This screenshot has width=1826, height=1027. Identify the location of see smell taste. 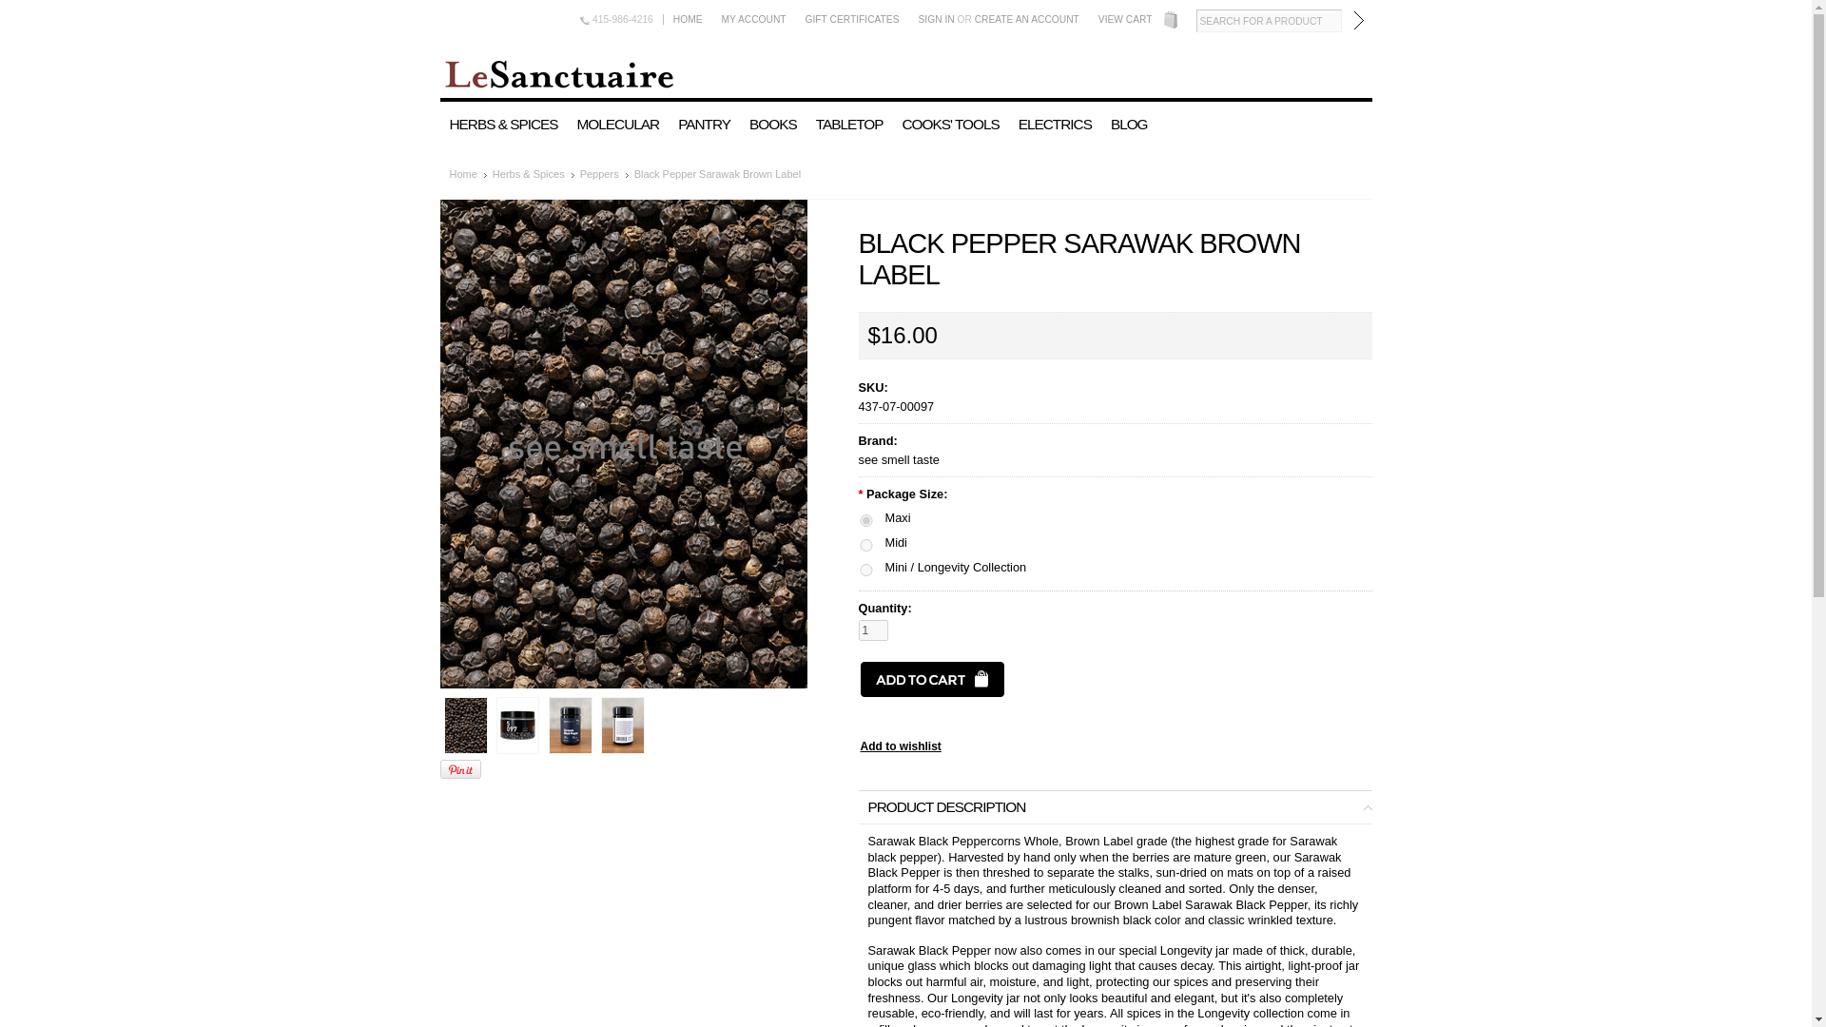
(898, 460).